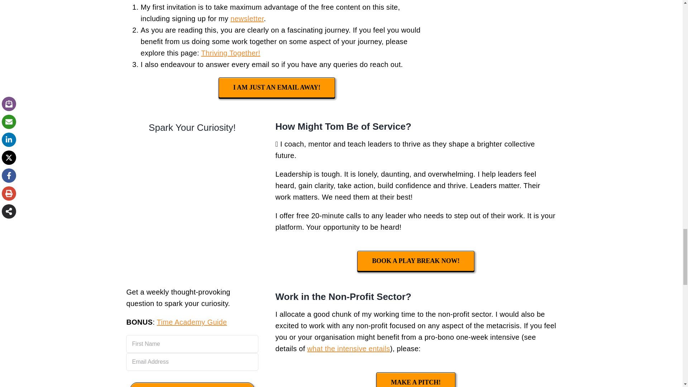 This screenshot has width=688, height=387. What do you see at coordinates (192, 208) in the screenshot?
I see `Practice Emails Signup` at bounding box center [192, 208].